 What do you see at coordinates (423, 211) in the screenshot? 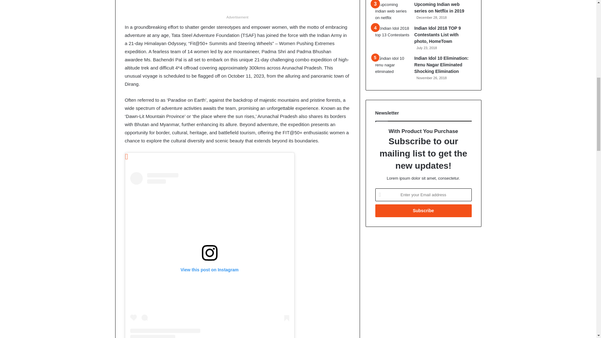
I see `Subscribe` at bounding box center [423, 211].